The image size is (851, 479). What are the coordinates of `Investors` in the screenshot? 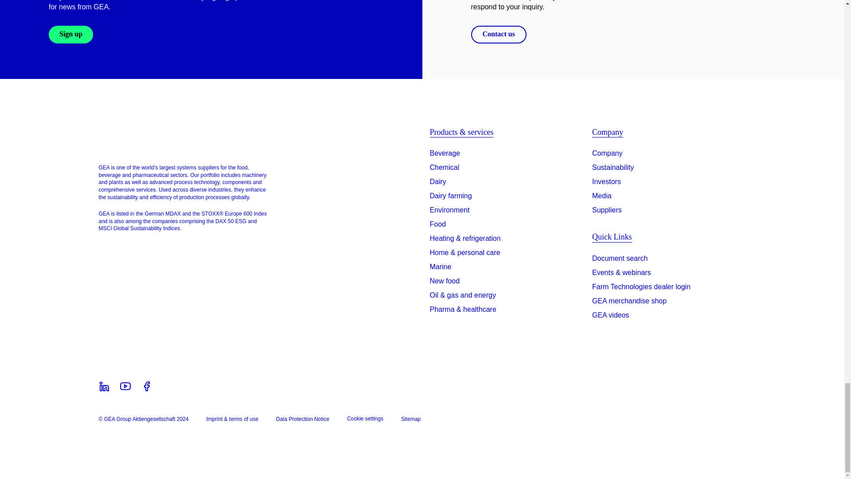 It's located at (606, 182).